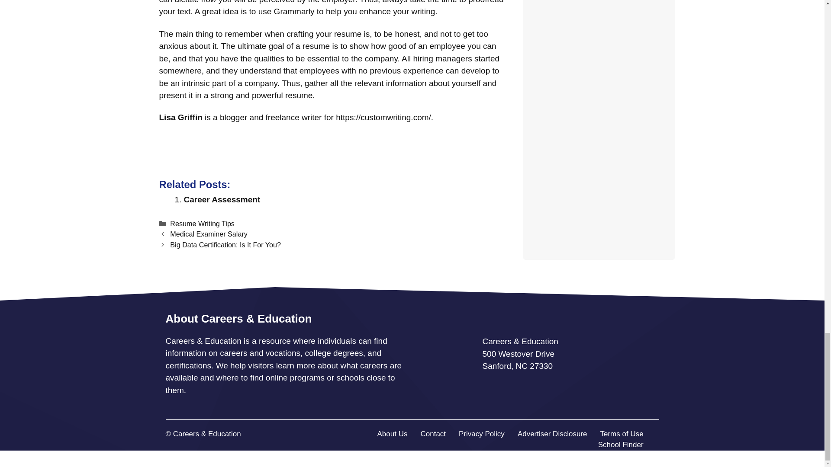 The width and height of the screenshot is (831, 467). What do you see at coordinates (202, 223) in the screenshot?
I see `Resume Writing Tips` at bounding box center [202, 223].